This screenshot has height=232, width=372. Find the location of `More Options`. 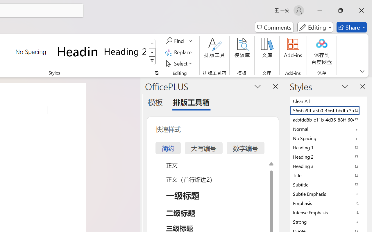

More Options is located at coordinates (191, 41).